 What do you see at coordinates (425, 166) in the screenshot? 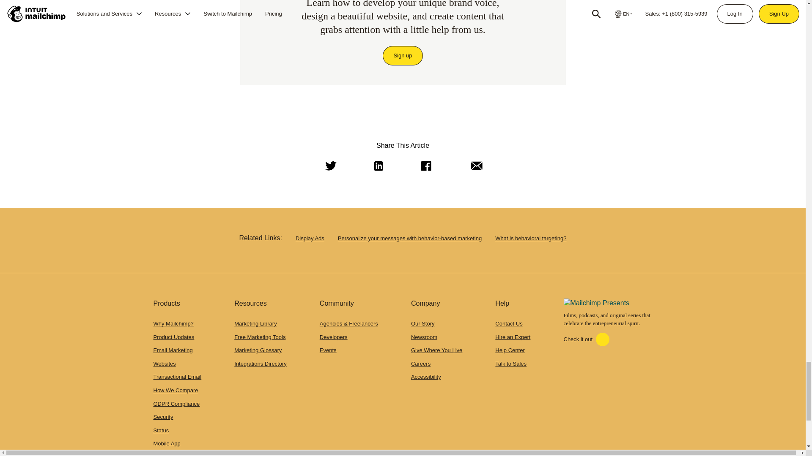
I see `Share this article on Facebook` at bounding box center [425, 166].